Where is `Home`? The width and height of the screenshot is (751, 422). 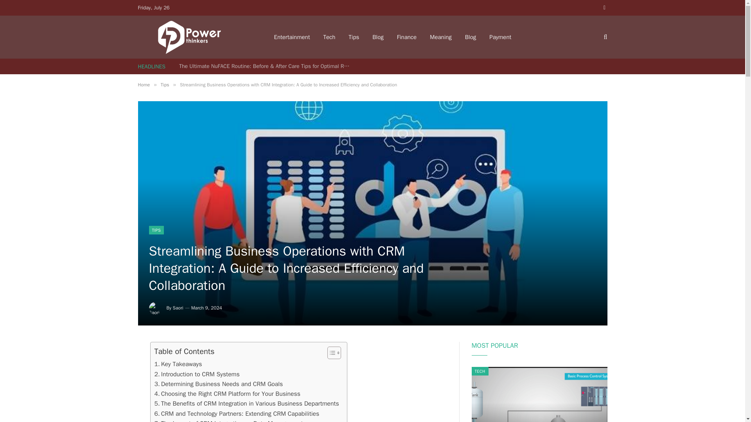 Home is located at coordinates (143, 84).